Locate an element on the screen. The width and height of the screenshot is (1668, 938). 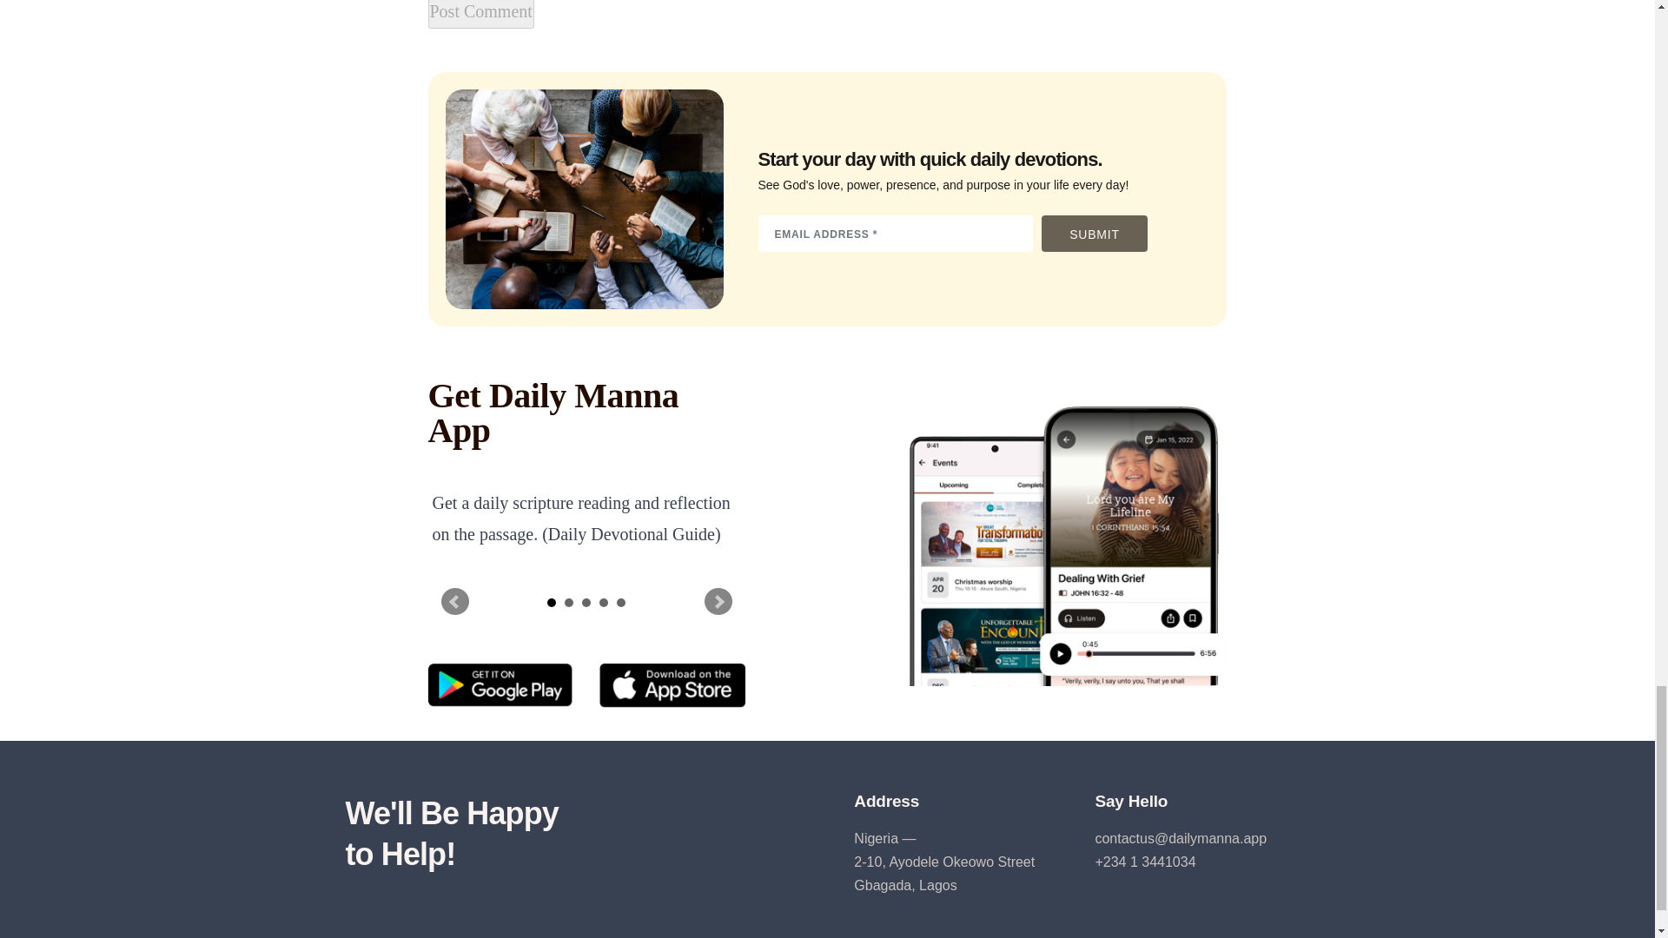
5 is located at coordinates (621, 603).